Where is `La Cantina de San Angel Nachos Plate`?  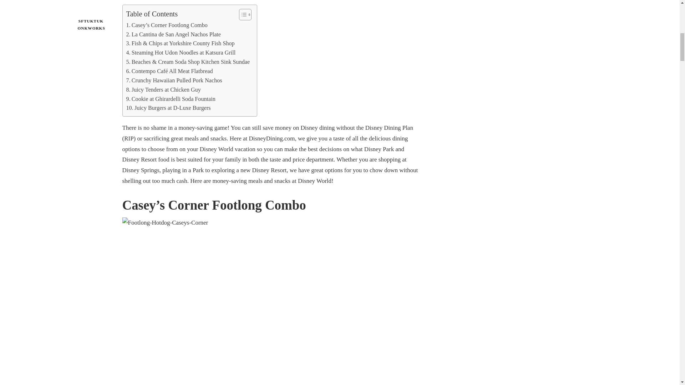 La Cantina de San Angel Nachos Plate is located at coordinates (173, 35).